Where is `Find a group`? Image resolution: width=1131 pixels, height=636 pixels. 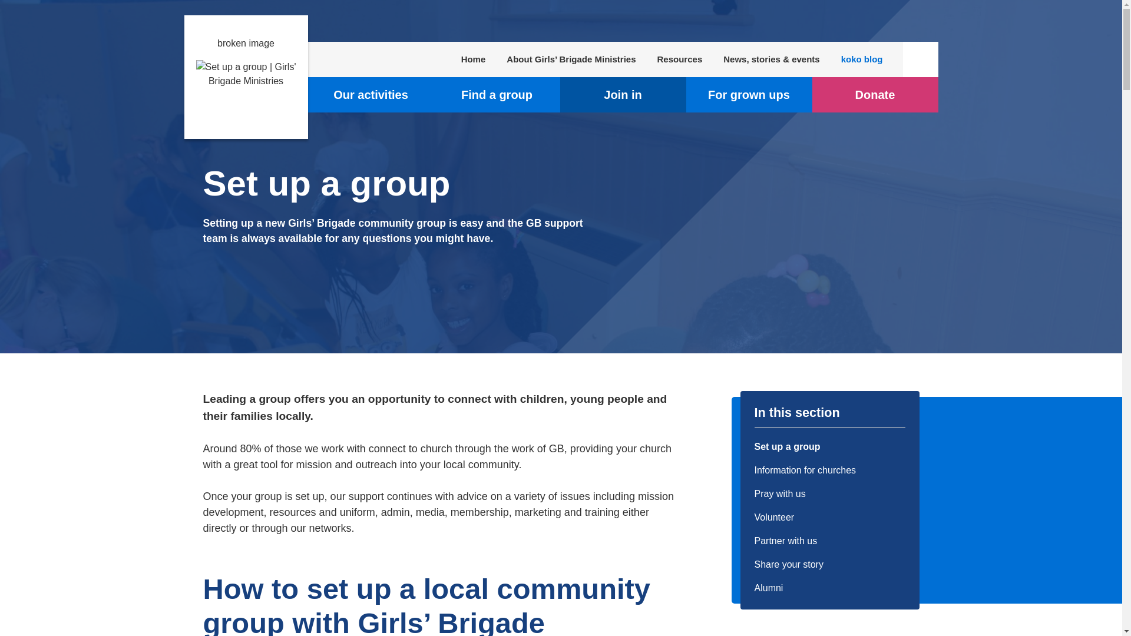
Find a group is located at coordinates (496, 94).